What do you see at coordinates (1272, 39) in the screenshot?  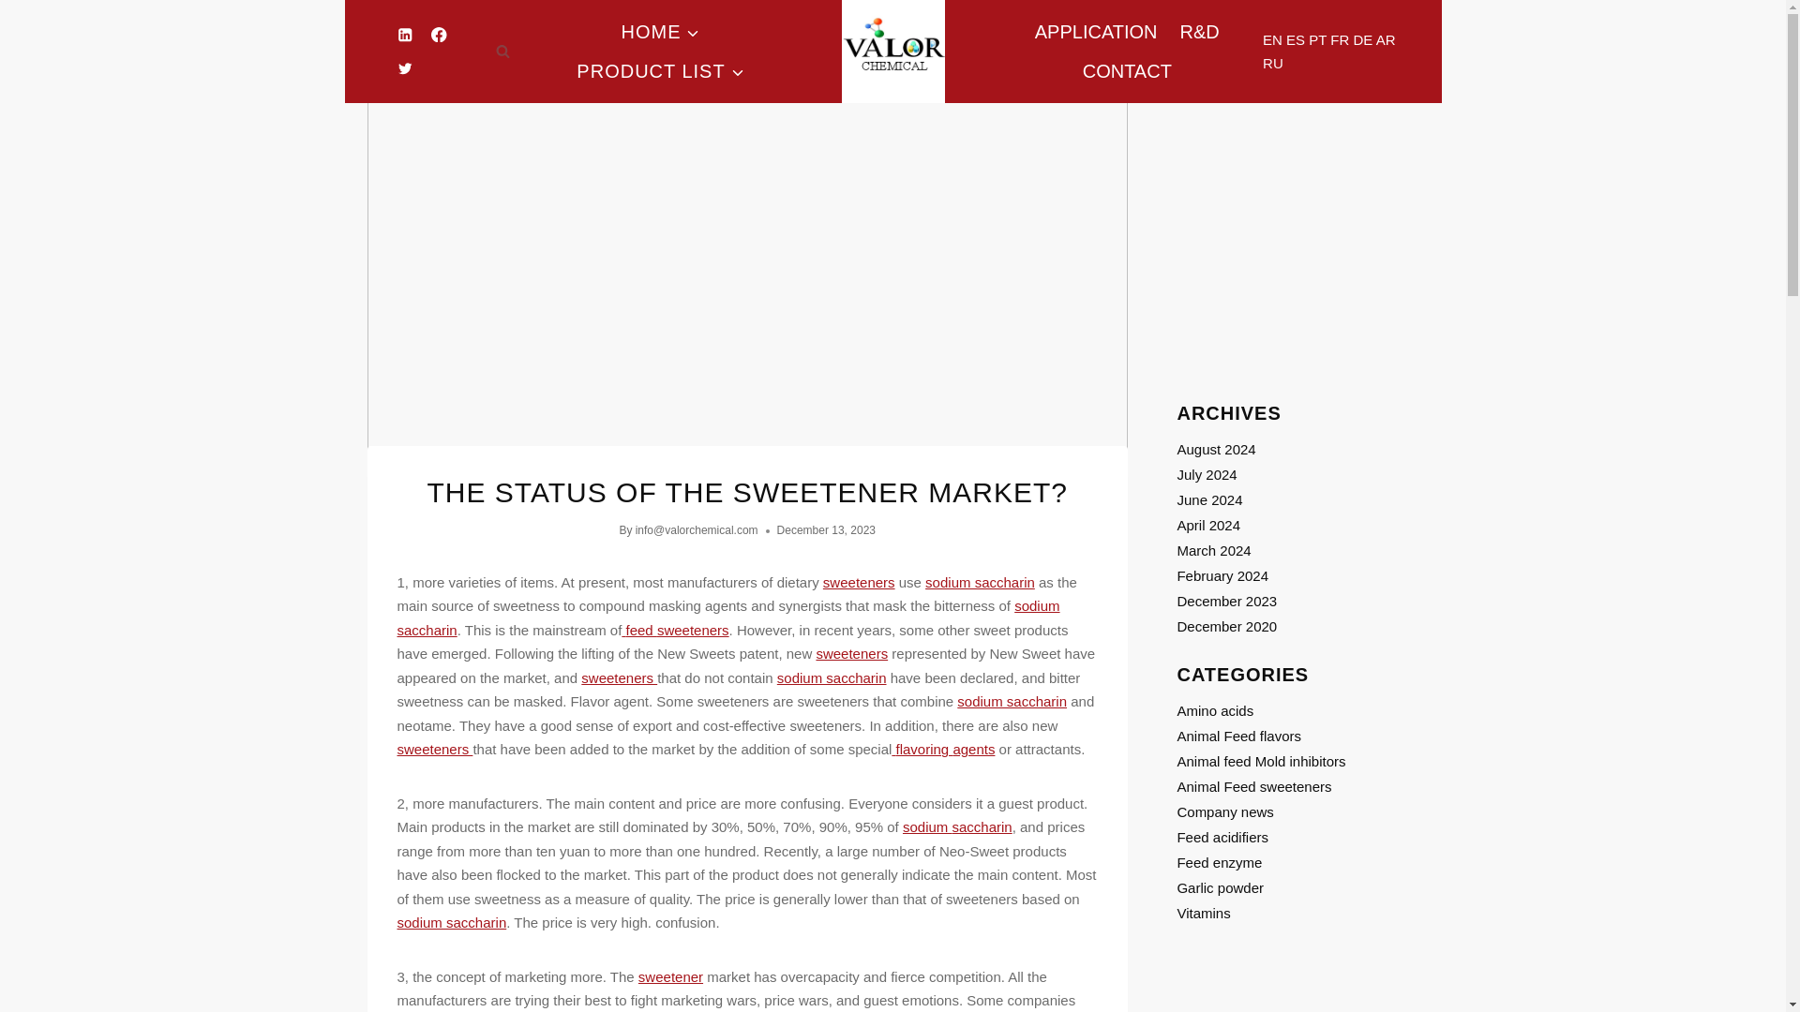 I see `EN` at bounding box center [1272, 39].